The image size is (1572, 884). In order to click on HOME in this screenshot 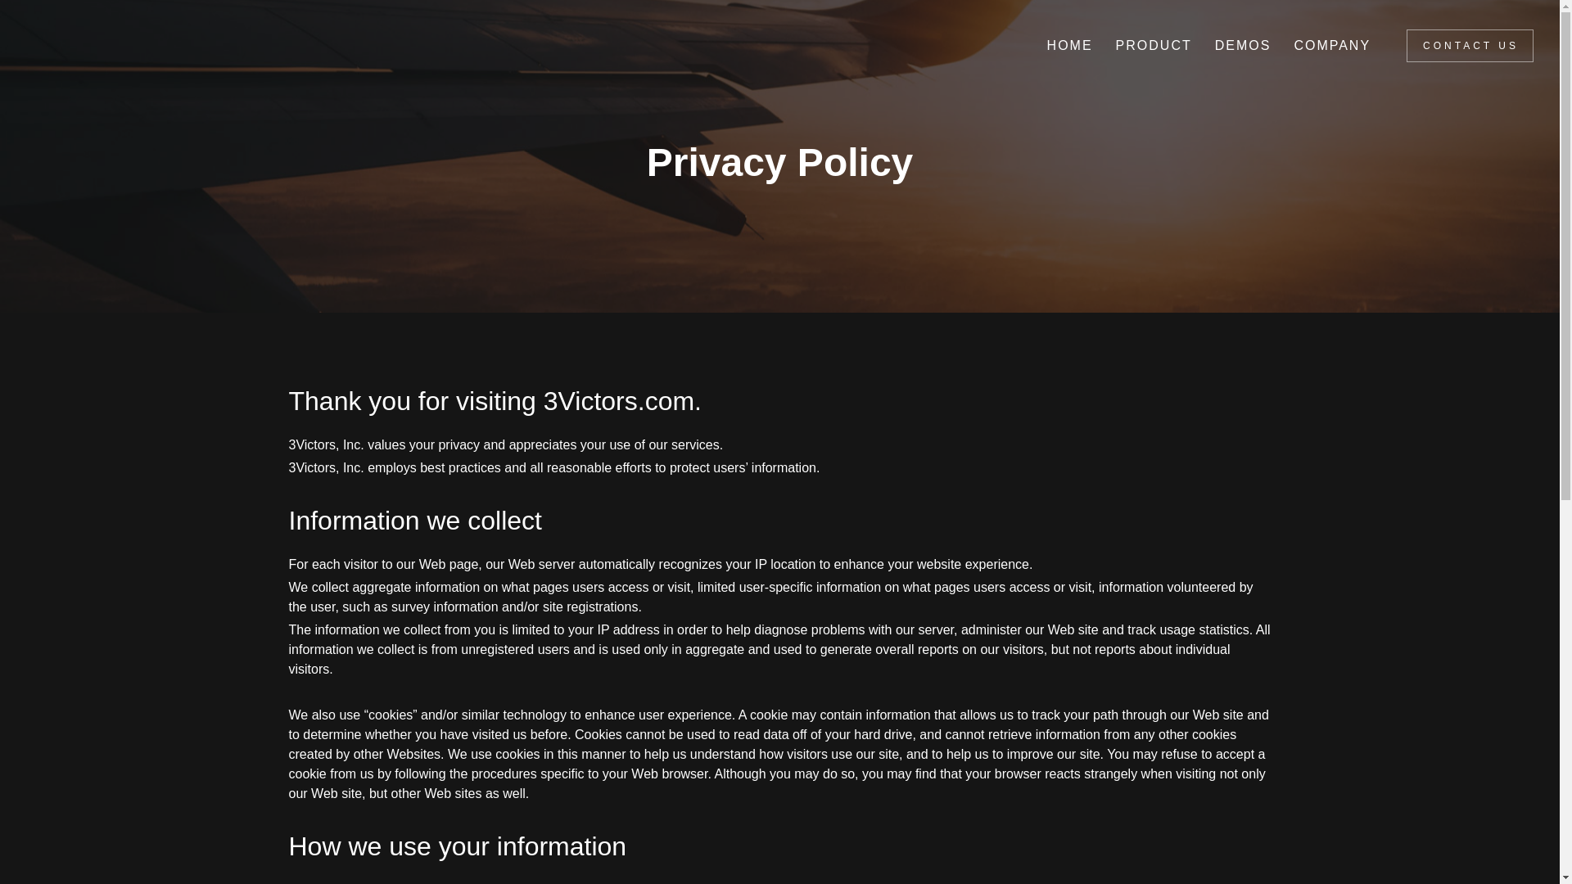, I will do `click(1068, 46)`.